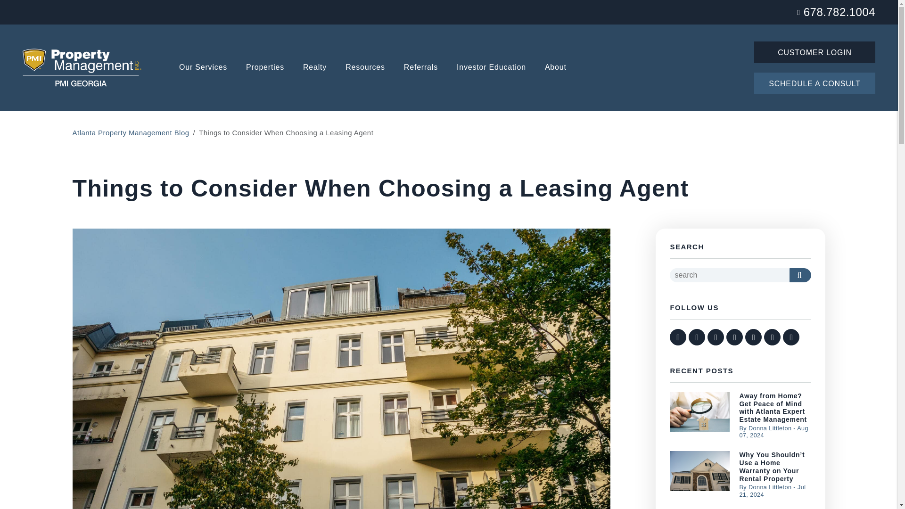 Image resolution: width=905 pixels, height=509 pixels. Describe the element at coordinates (365, 68) in the screenshot. I see `Resources` at that location.